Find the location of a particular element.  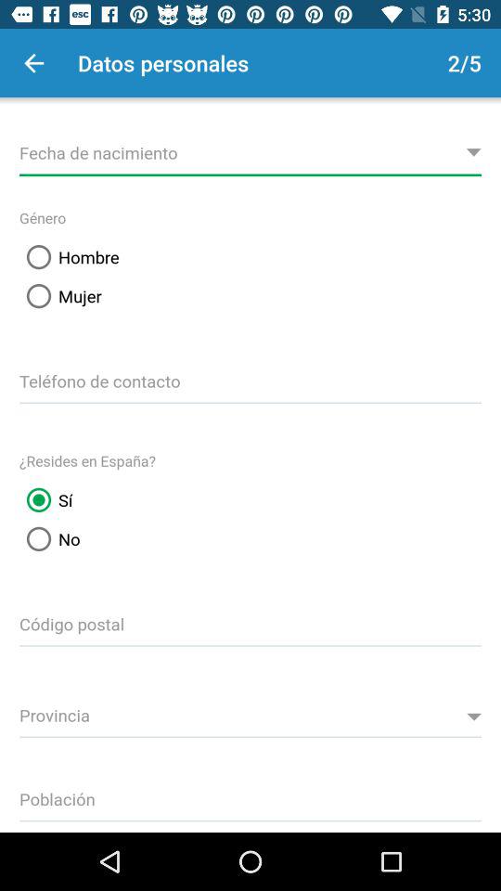

text box enter postal code is located at coordinates (250, 621).